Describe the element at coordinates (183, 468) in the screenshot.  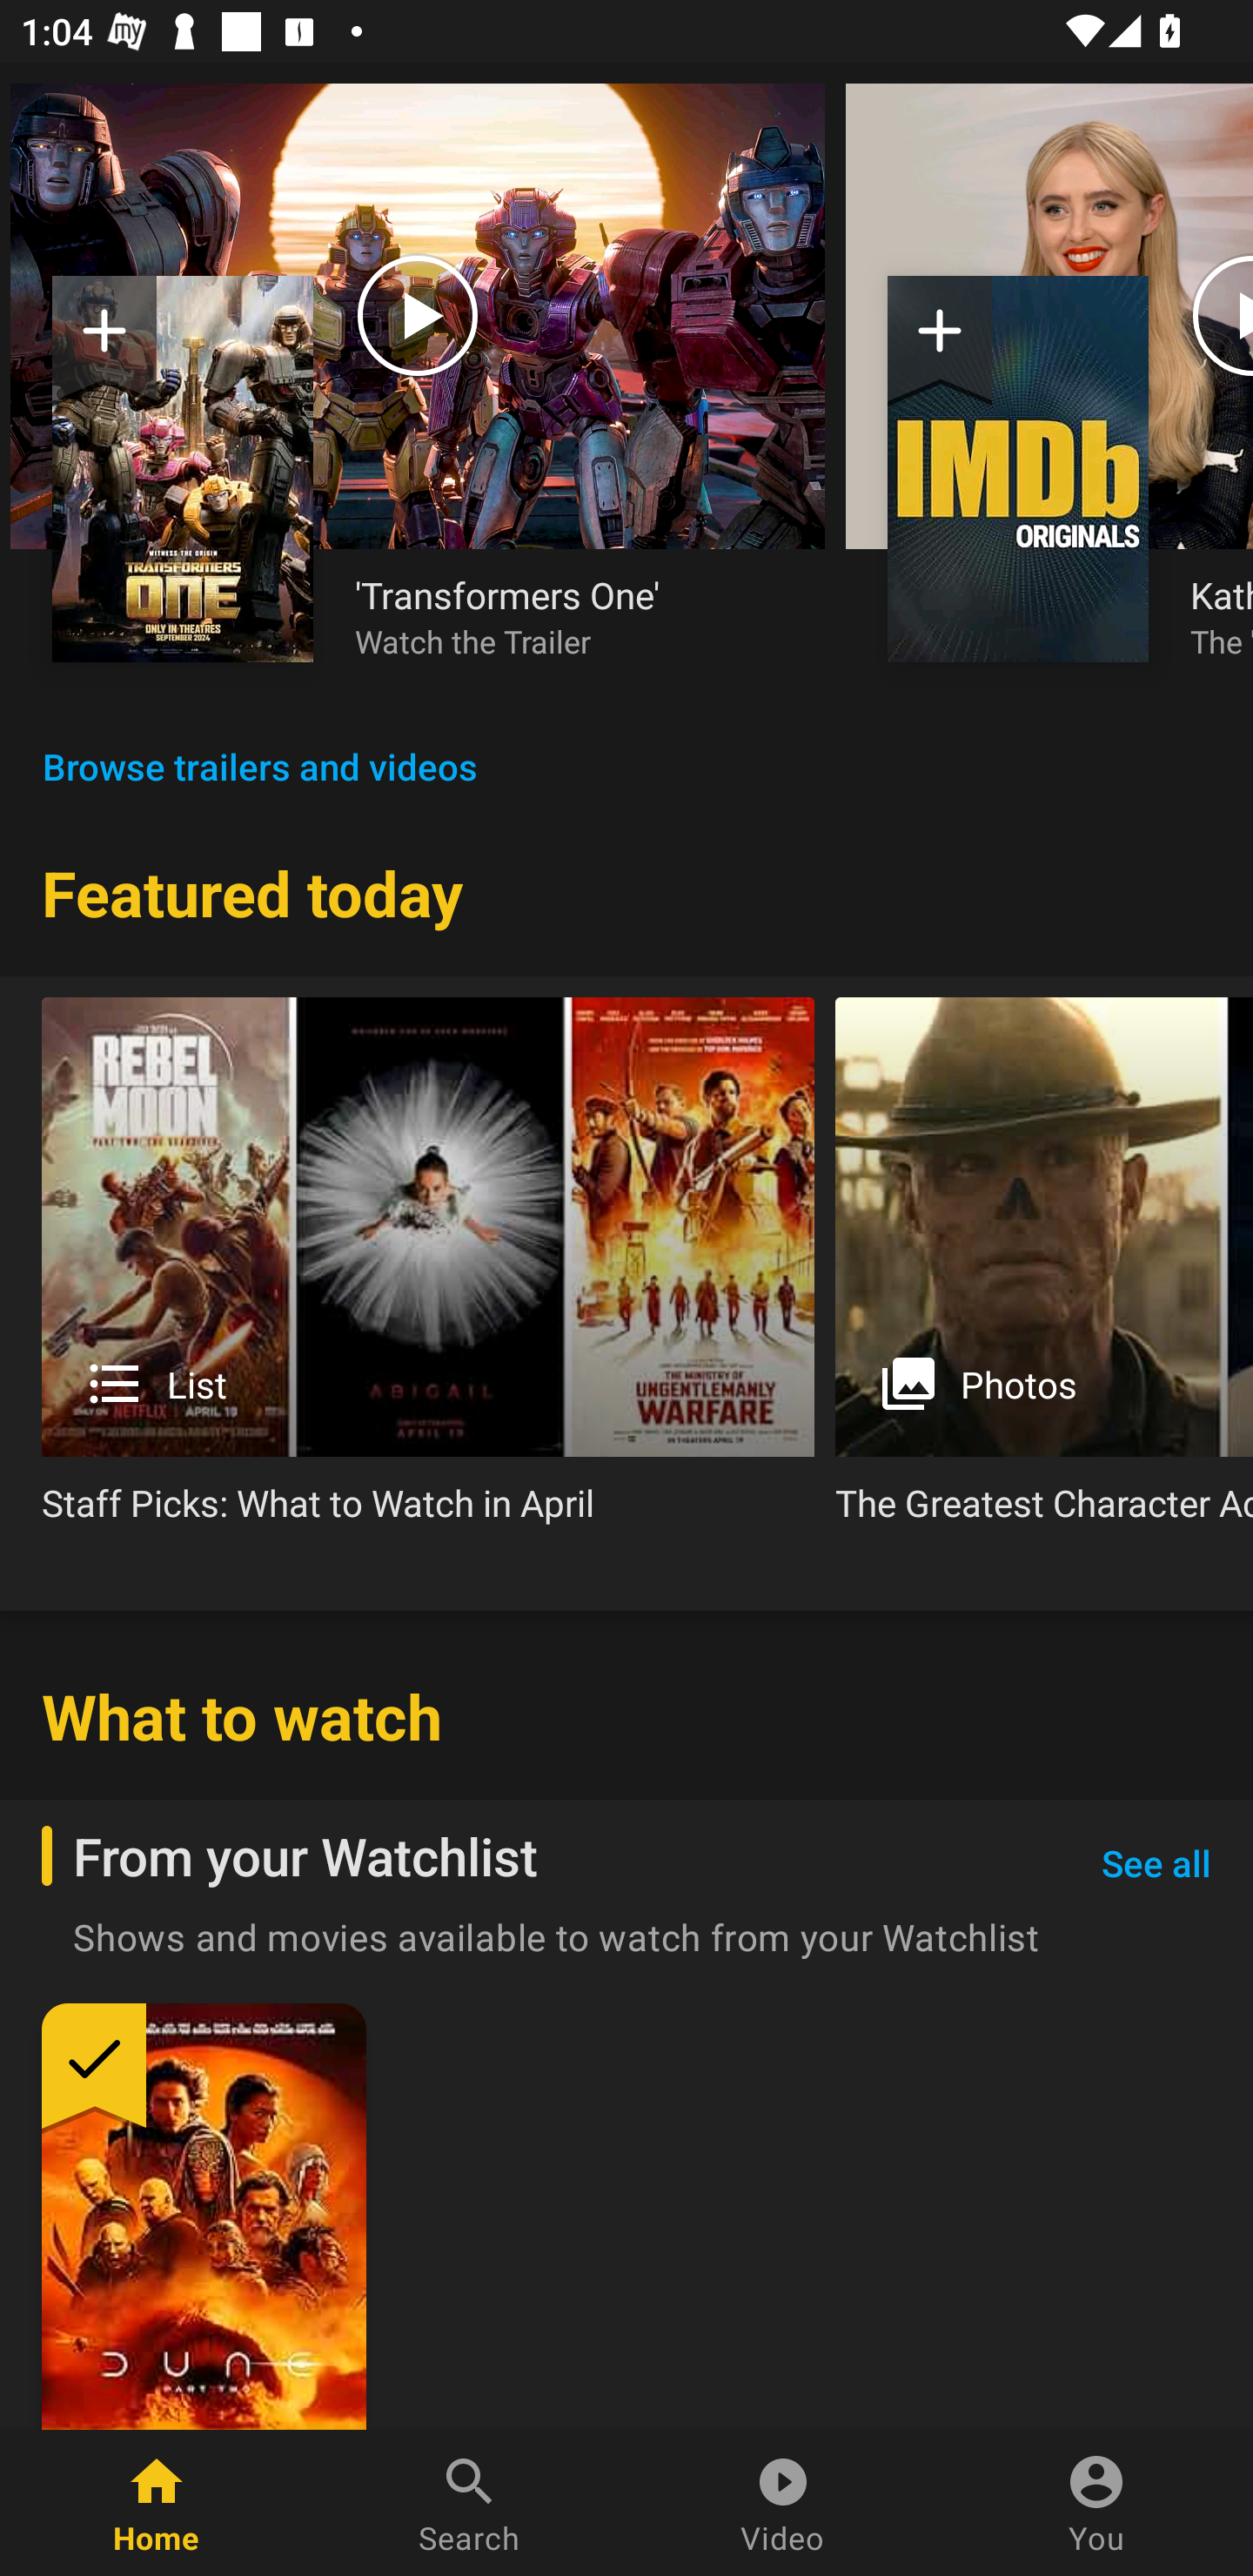
I see `Not in watchlist` at that location.